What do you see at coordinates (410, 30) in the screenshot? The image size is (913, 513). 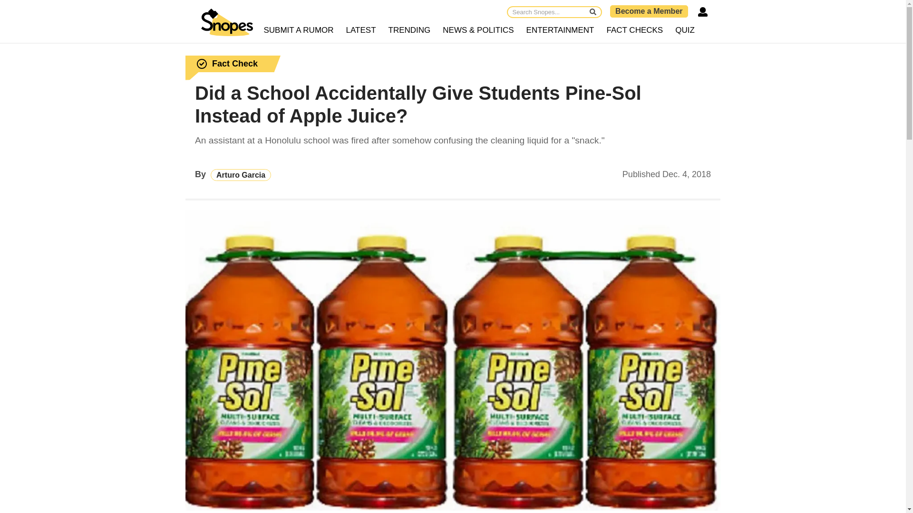 I see `TRENDING` at bounding box center [410, 30].